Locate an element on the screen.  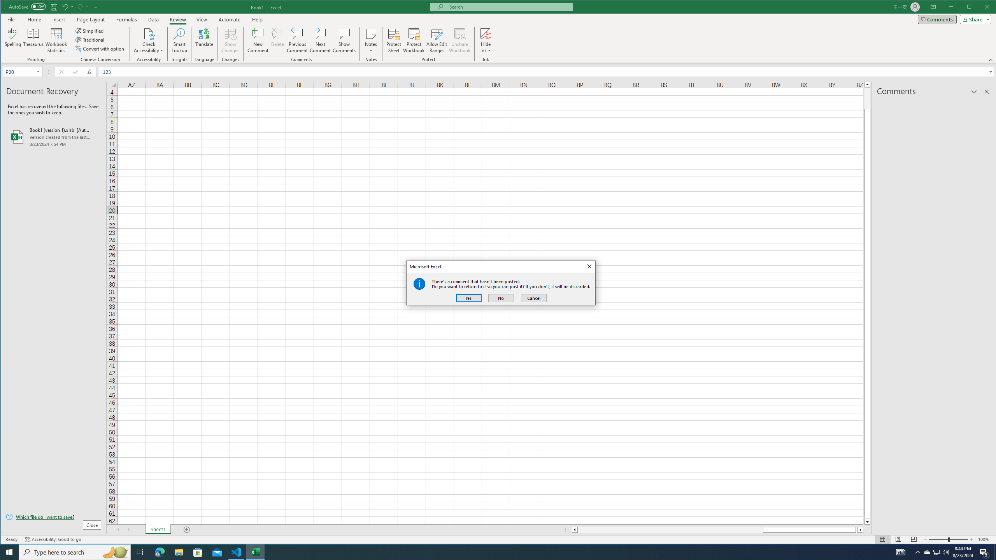
Formula Bar is located at coordinates (547, 72).